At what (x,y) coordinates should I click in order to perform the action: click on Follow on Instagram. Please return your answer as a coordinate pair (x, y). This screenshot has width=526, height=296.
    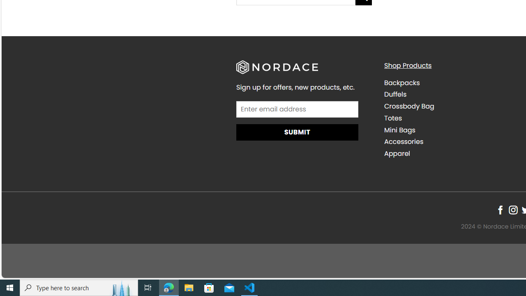
    Looking at the image, I should click on (513, 210).